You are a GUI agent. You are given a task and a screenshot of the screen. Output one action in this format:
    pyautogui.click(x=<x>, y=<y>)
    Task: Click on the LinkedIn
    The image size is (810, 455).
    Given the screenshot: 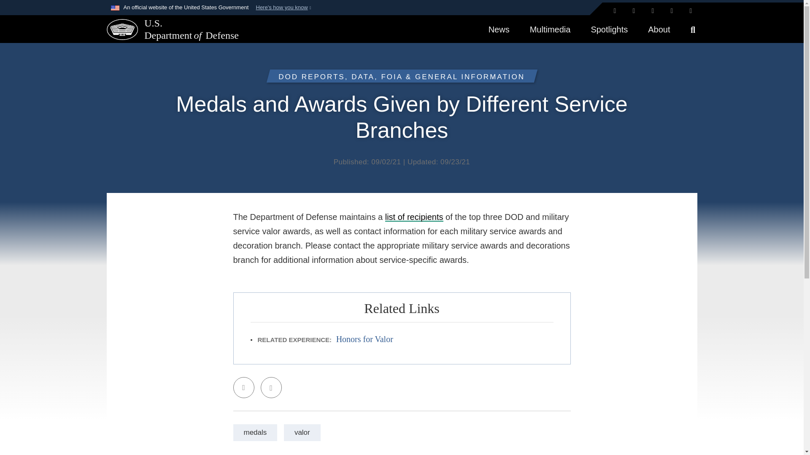 What is the action you would take?
    pyautogui.click(x=672, y=11)
    